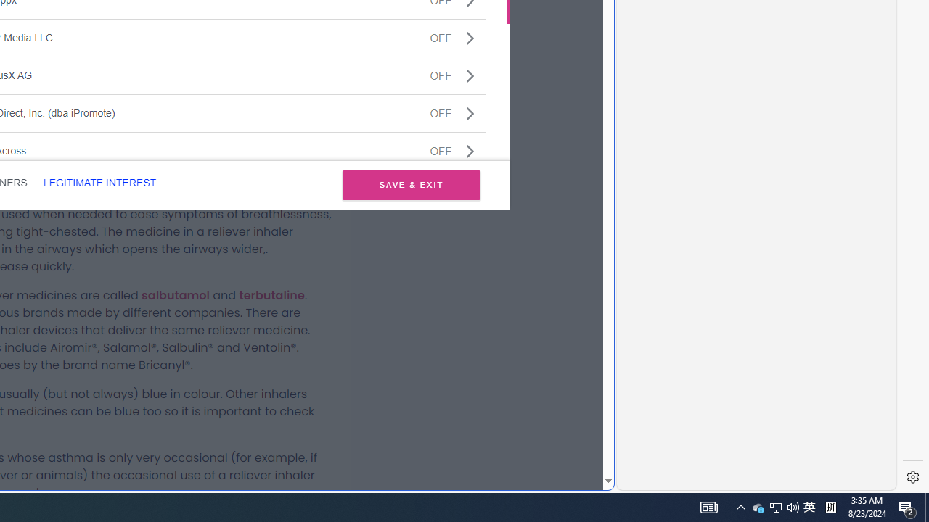 The height and width of the screenshot is (522, 929). What do you see at coordinates (470, 151) in the screenshot?
I see `Class: css-jswnc6` at bounding box center [470, 151].